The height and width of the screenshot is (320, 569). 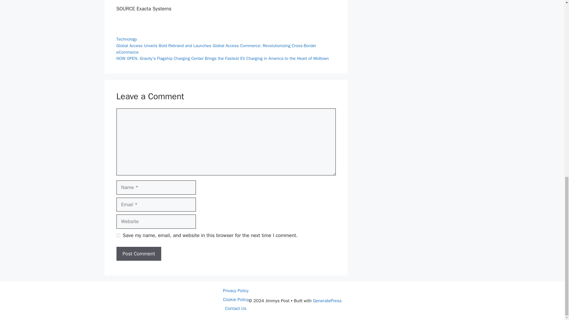 What do you see at coordinates (327, 300) in the screenshot?
I see `GeneratePress` at bounding box center [327, 300].